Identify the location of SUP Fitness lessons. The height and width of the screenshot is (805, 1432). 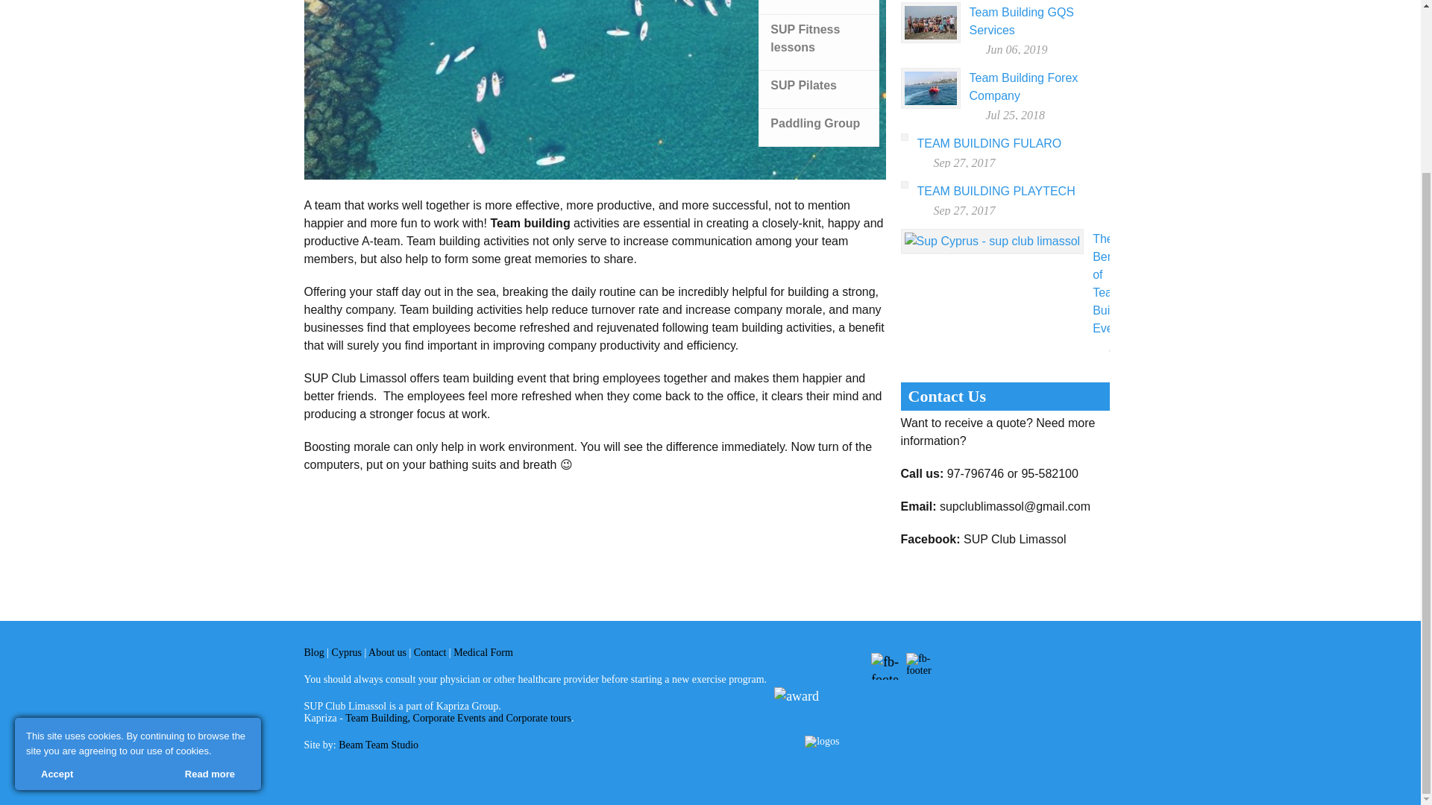
(819, 43).